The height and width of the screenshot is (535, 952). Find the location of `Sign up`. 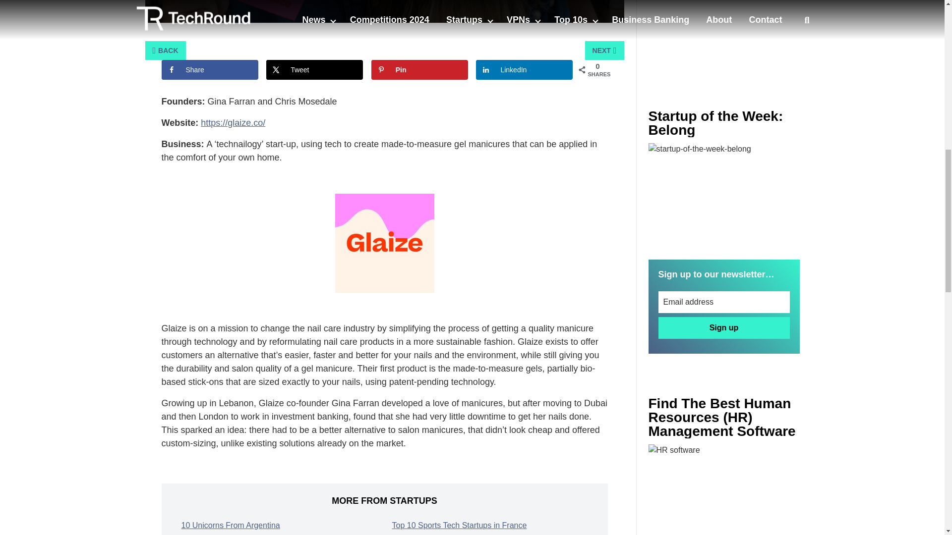

Sign up is located at coordinates (724, 328).